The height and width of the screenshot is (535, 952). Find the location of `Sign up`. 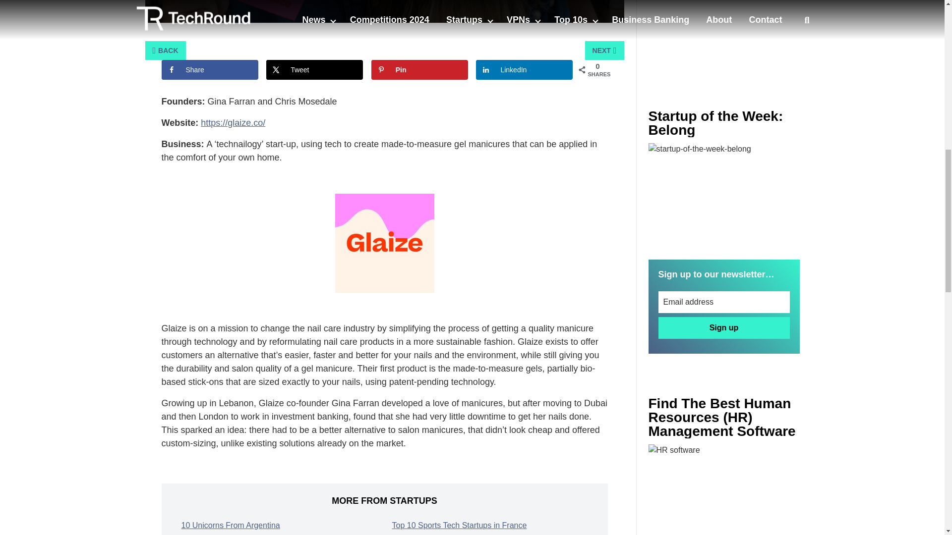

Sign up is located at coordinates (724, 328).